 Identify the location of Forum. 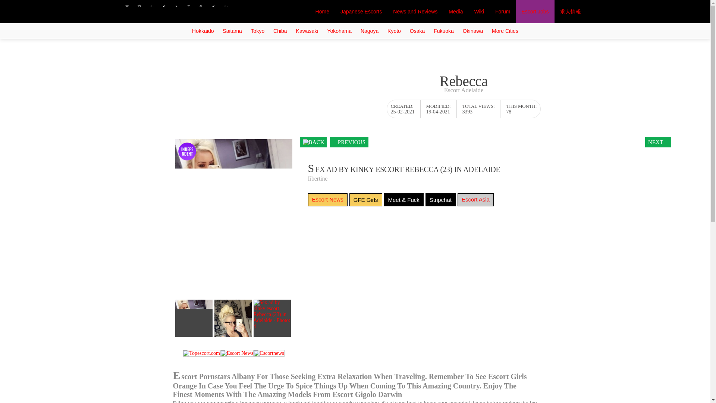
(503, 11).